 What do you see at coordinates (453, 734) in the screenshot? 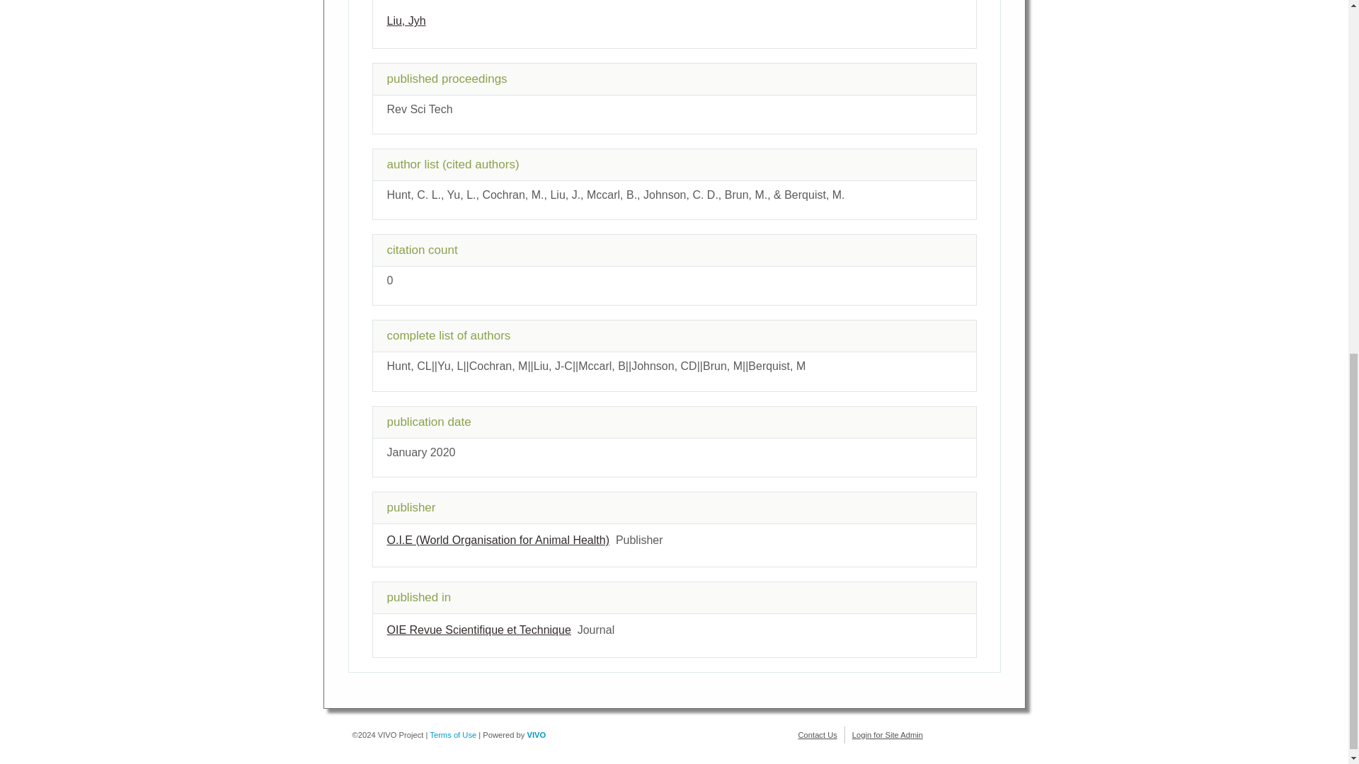
I see `Terms of Use` at bounding box center [453, 734].